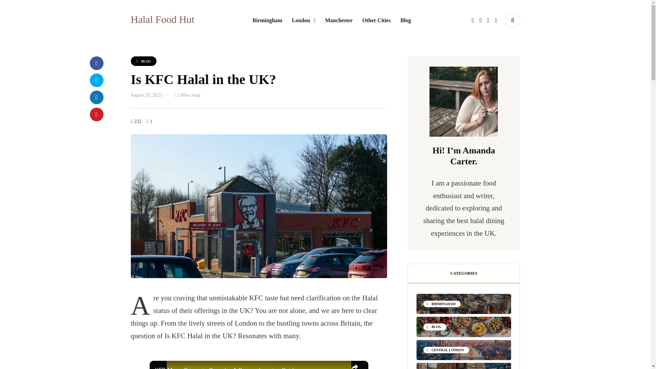 The width and height of the screenshot is (656, 369). Describe the element at coordinates (377, 20) in the screenshot. I see `Other Cities` at that location.